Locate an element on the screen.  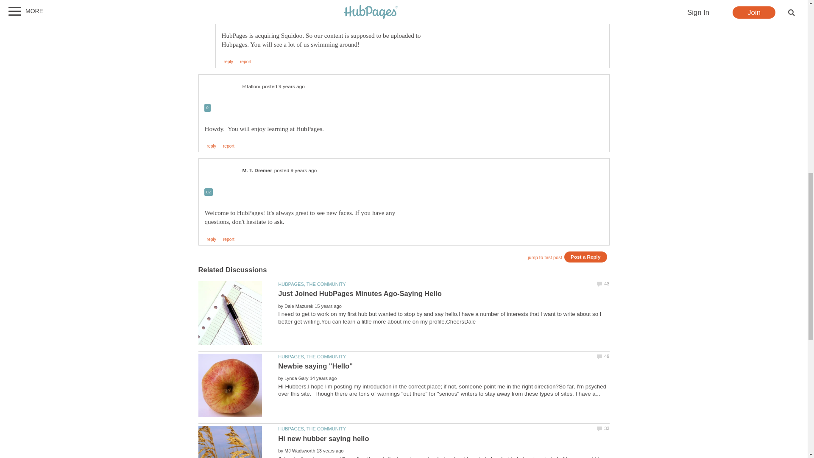
Hubber Score is located at coordinates (226, 14).